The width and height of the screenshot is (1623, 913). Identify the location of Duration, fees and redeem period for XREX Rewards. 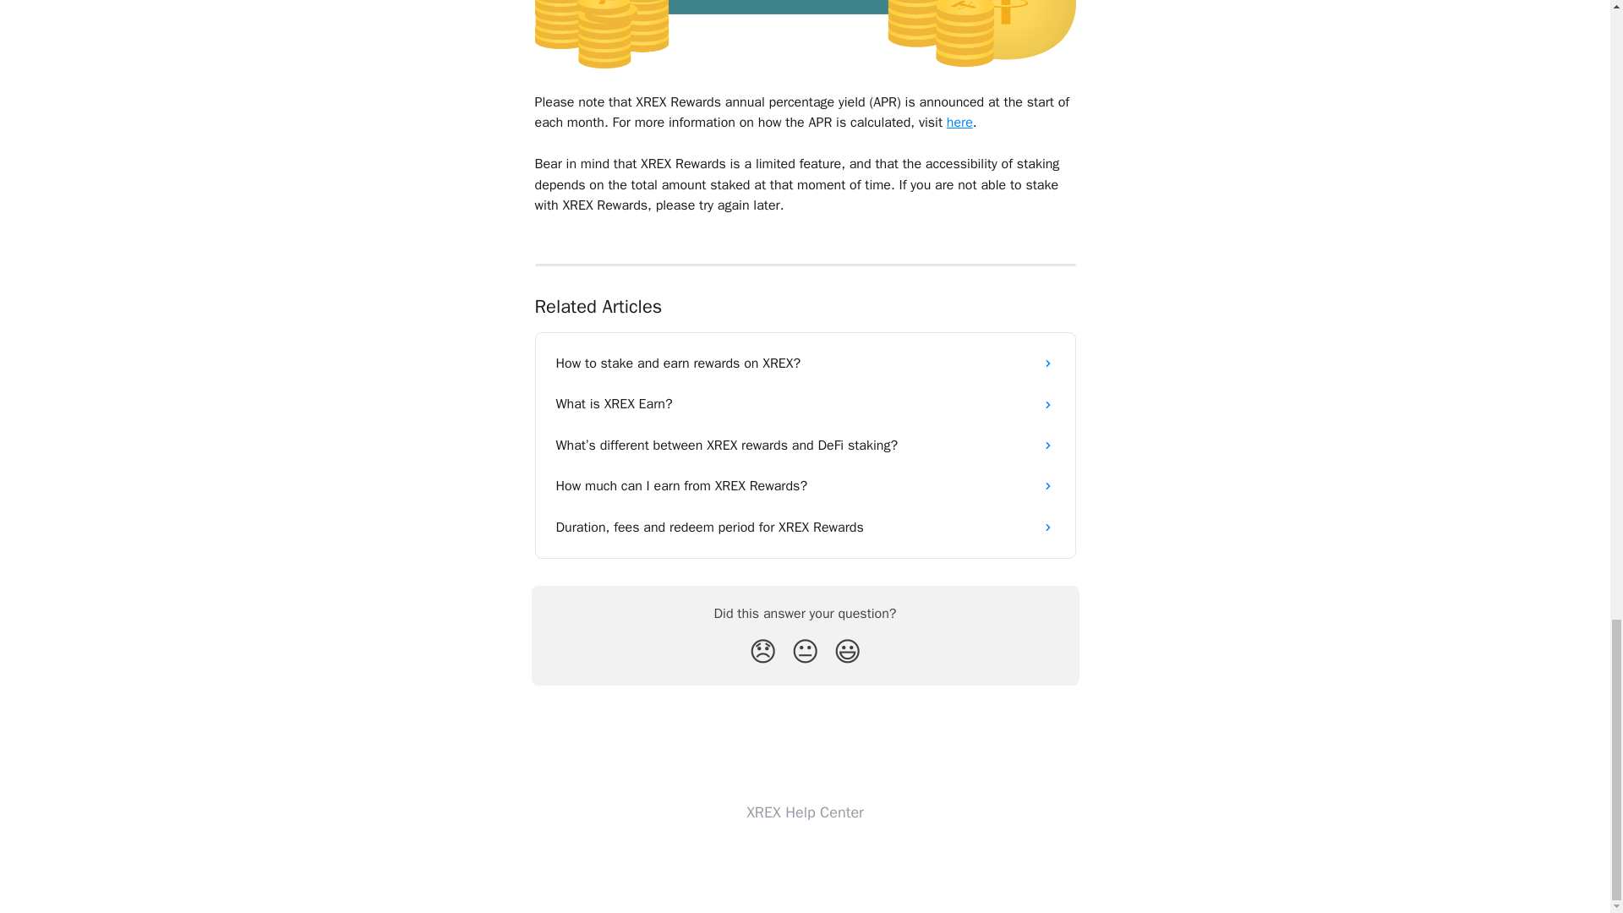
(805, 528).